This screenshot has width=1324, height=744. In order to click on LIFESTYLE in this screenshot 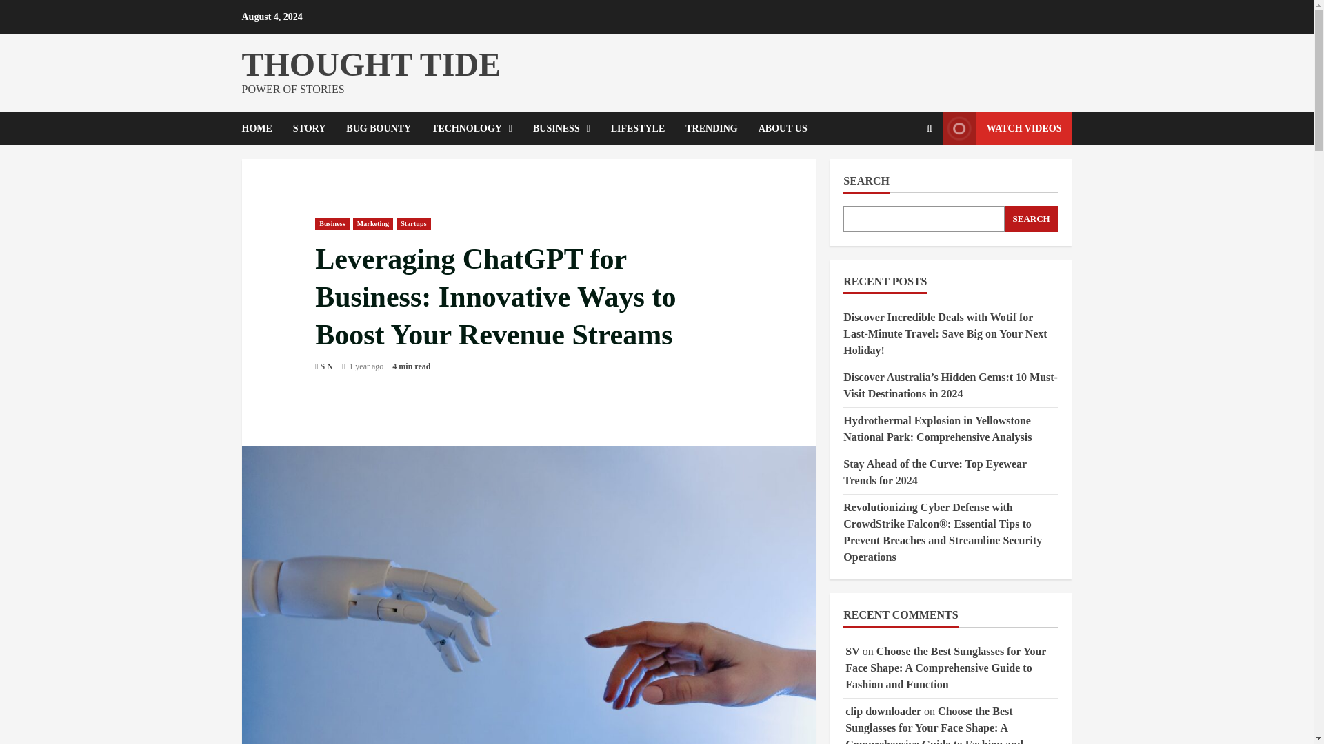, I will do `click(638, 128)`.